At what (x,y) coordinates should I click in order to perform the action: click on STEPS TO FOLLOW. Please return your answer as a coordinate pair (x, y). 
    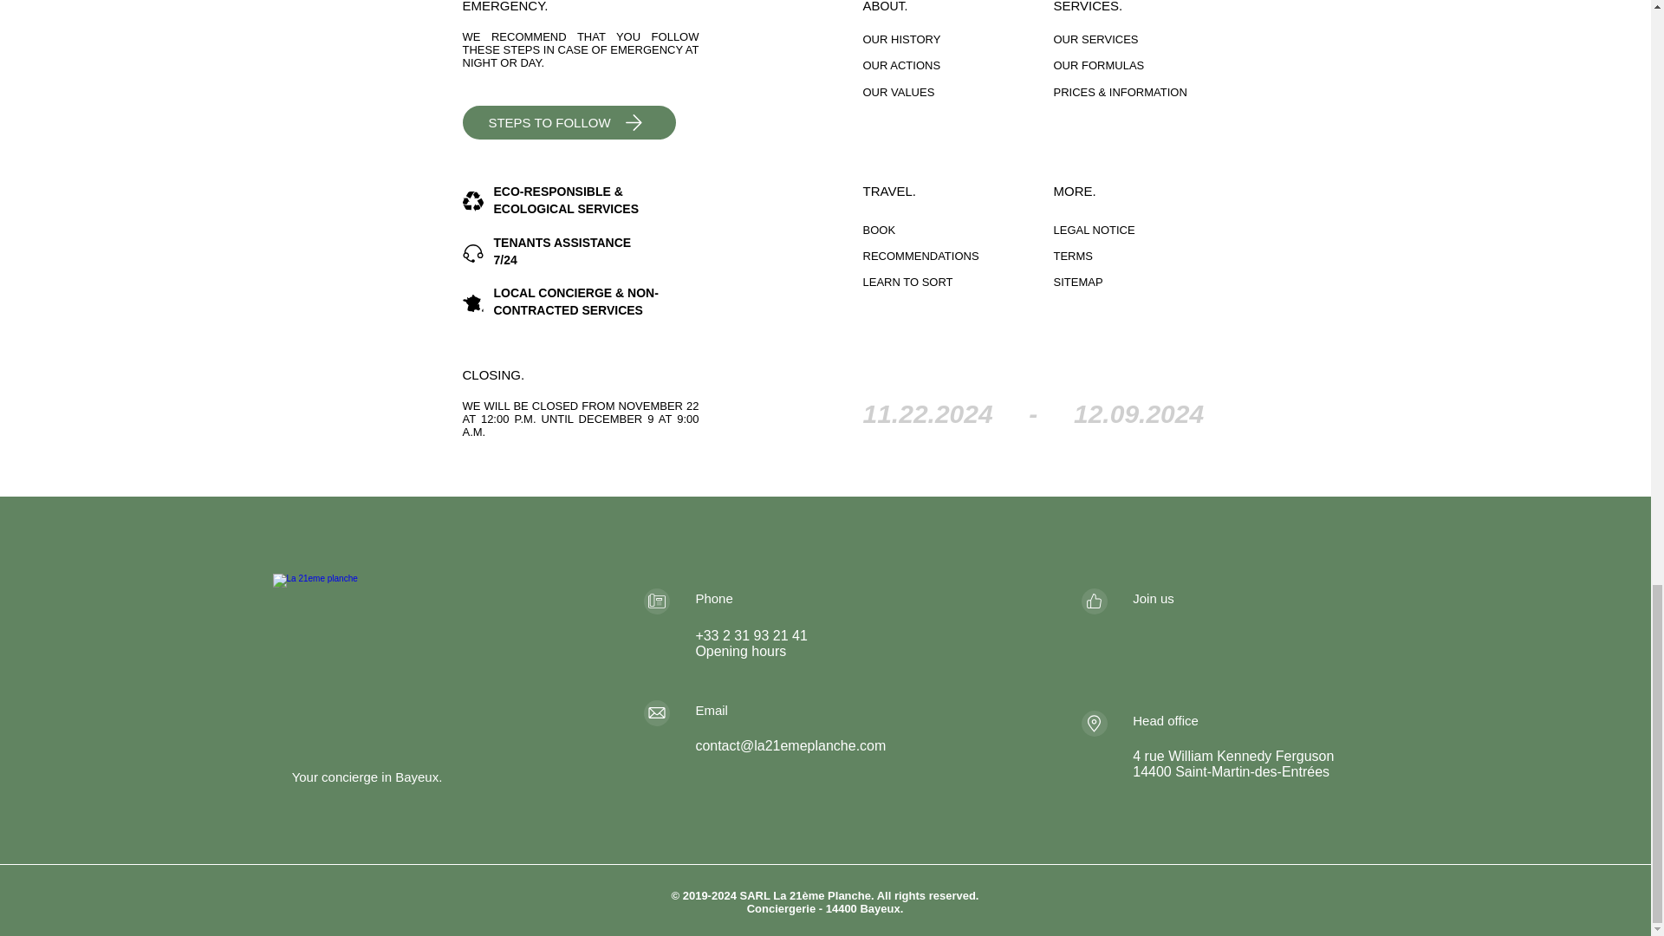
    Looking at the image, I should click on (569, 122).